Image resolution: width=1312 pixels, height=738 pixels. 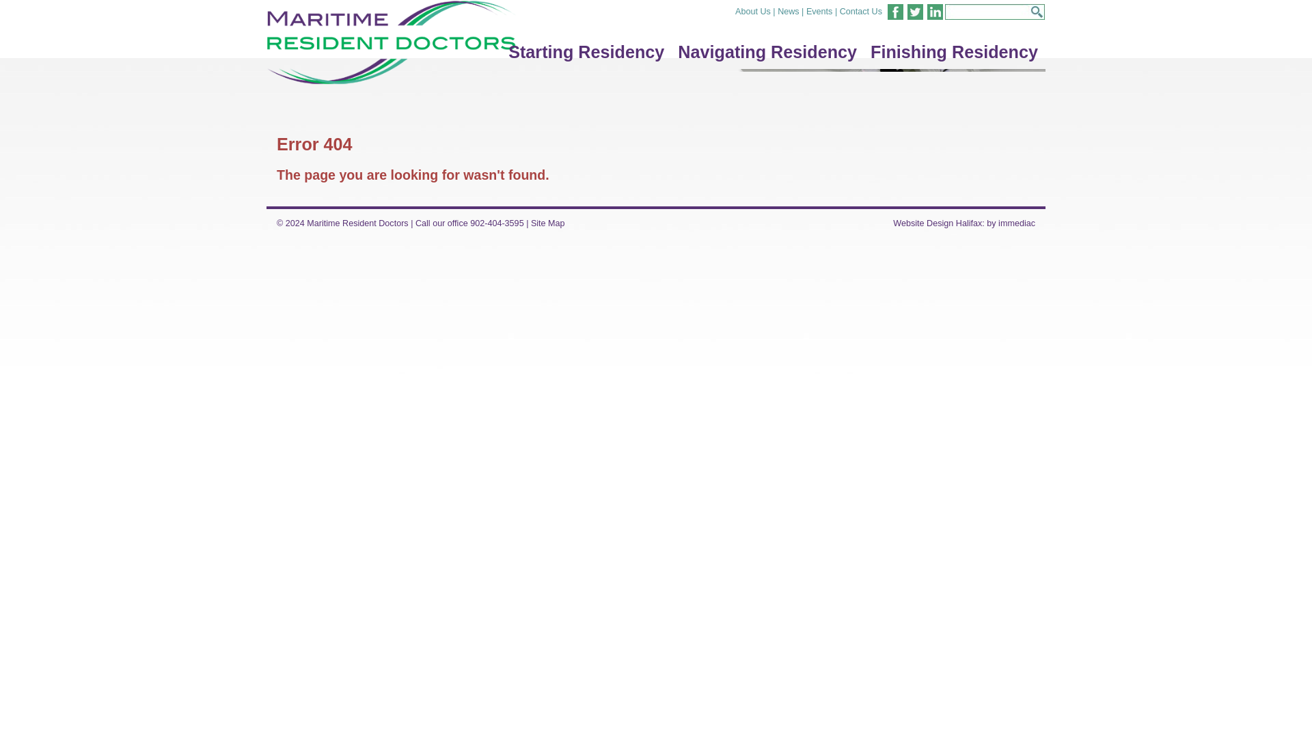 I want to click on Events, so click(x=820, y=11).